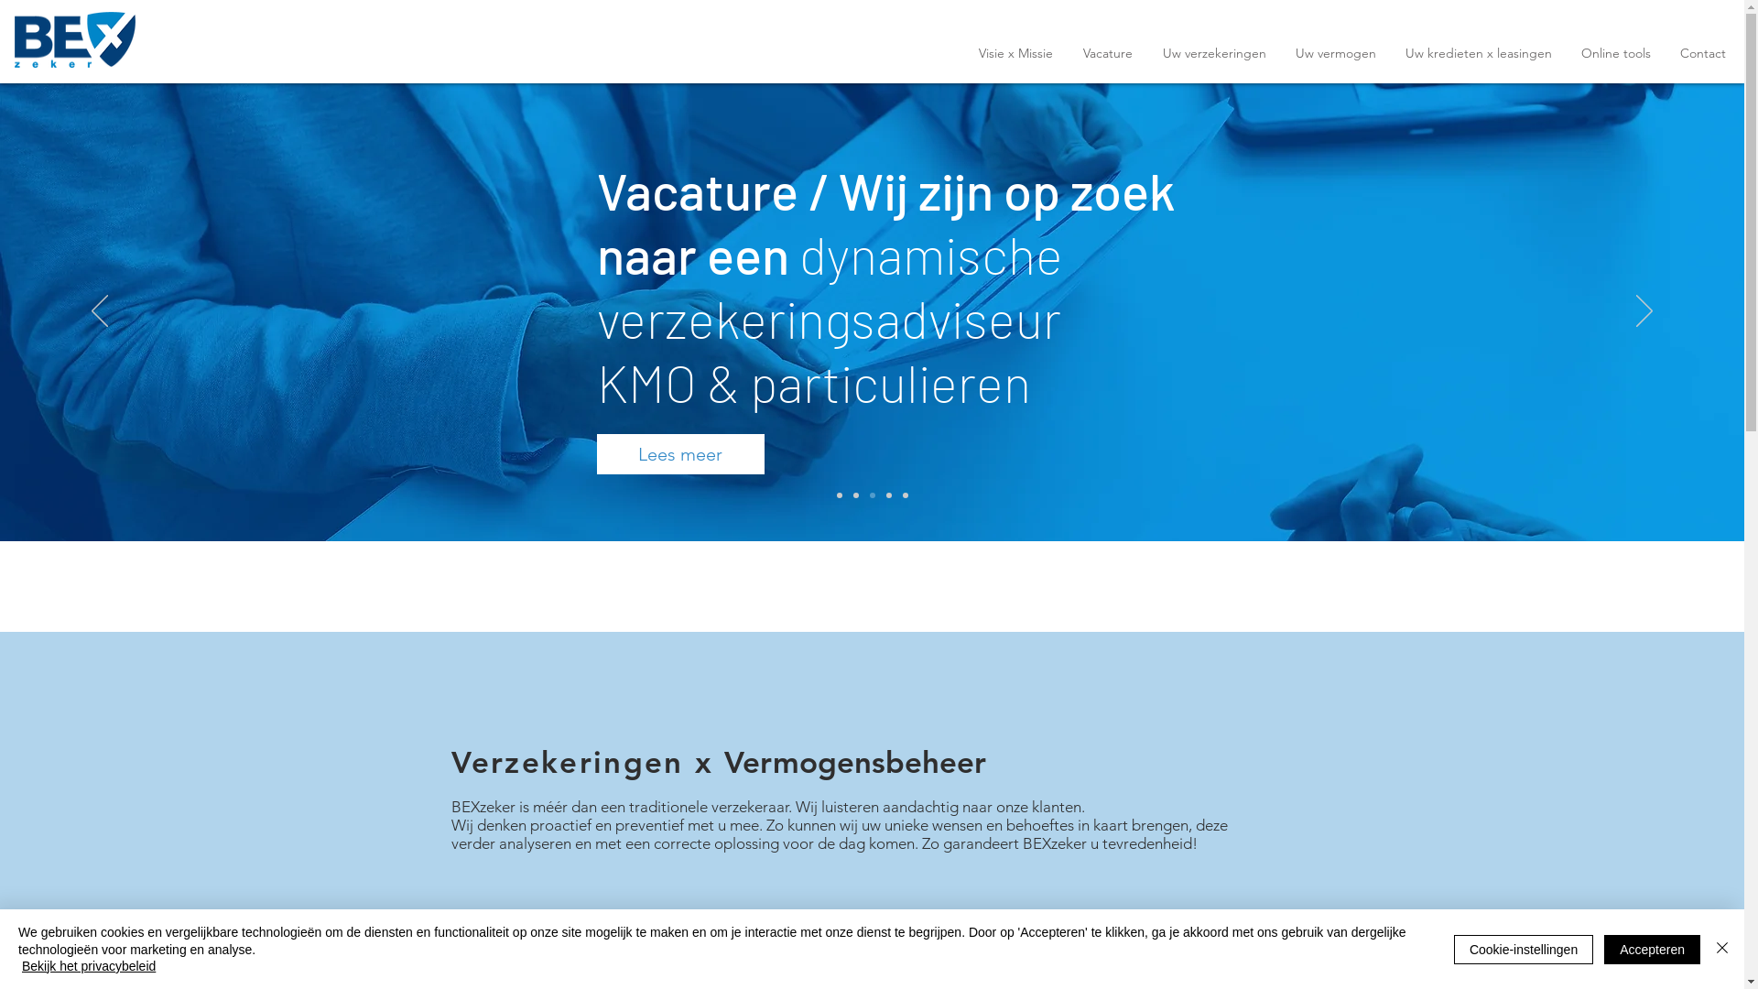 This screenshot has height=989, width=1758. I want to click on Contact, so click(1703, 53).